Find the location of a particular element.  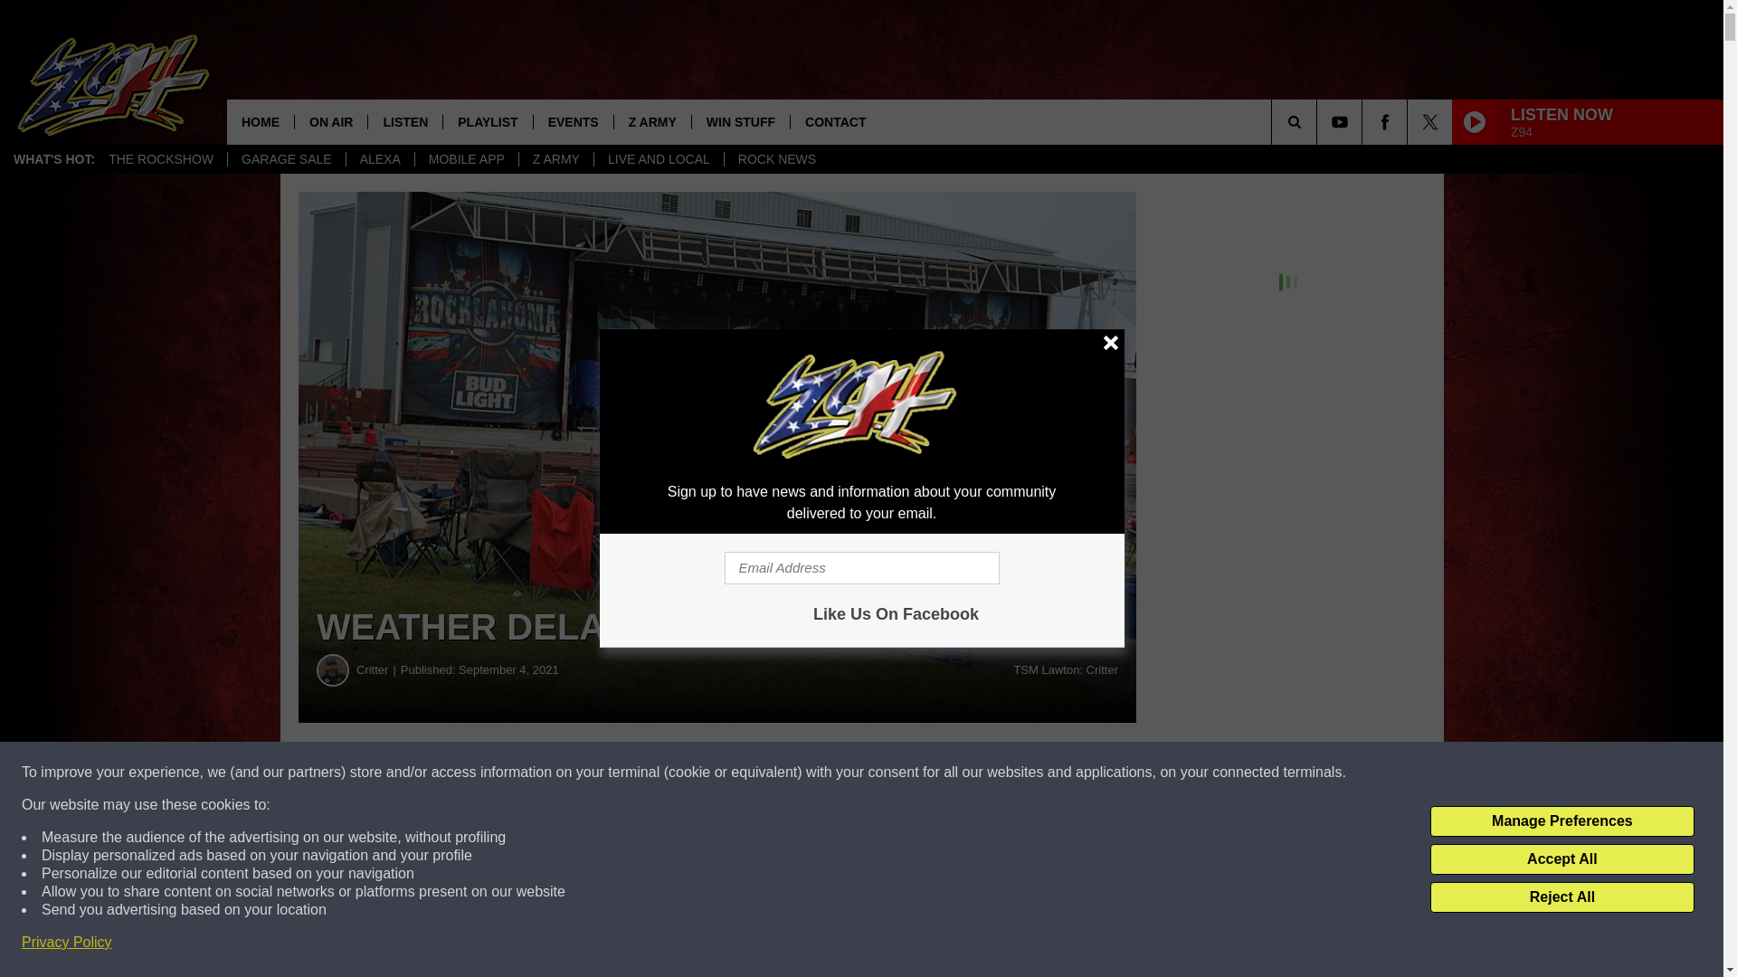

HOME is located at coordinates (261, 121).